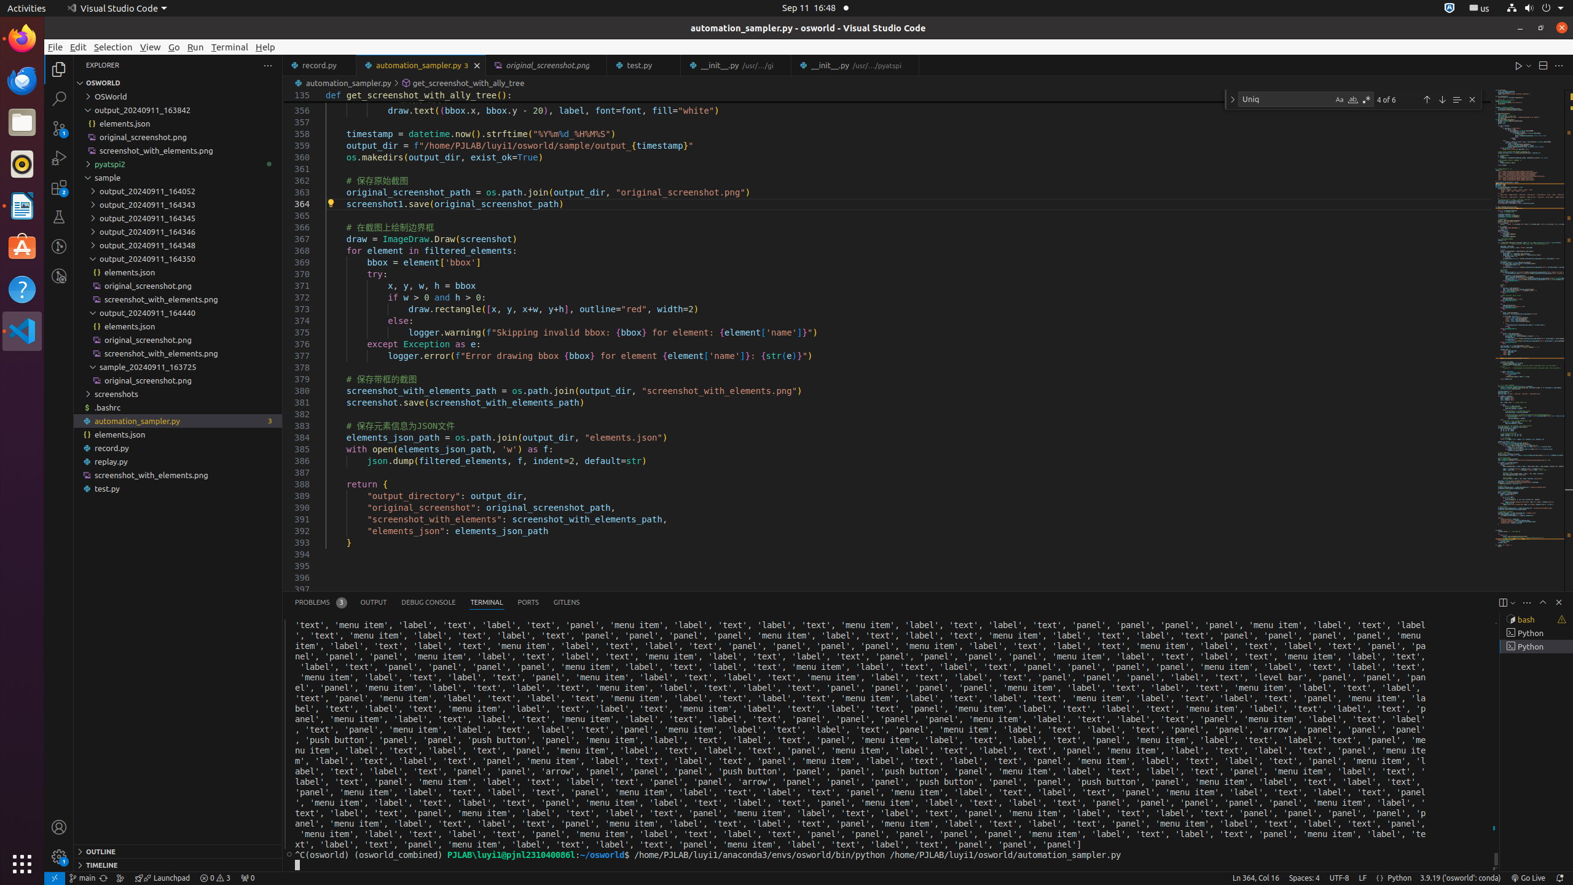 The width and height of the screenshot is (1573, 885). Describe the element at coordinates (437, 602) in the screenshot. I see `Active View Switcher` at that location.